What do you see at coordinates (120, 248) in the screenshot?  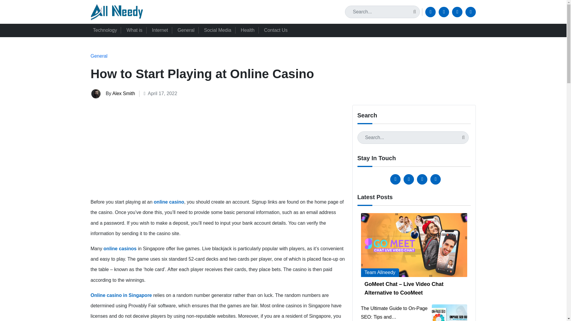 I see `online casinos` at bounding box center [120, 248].